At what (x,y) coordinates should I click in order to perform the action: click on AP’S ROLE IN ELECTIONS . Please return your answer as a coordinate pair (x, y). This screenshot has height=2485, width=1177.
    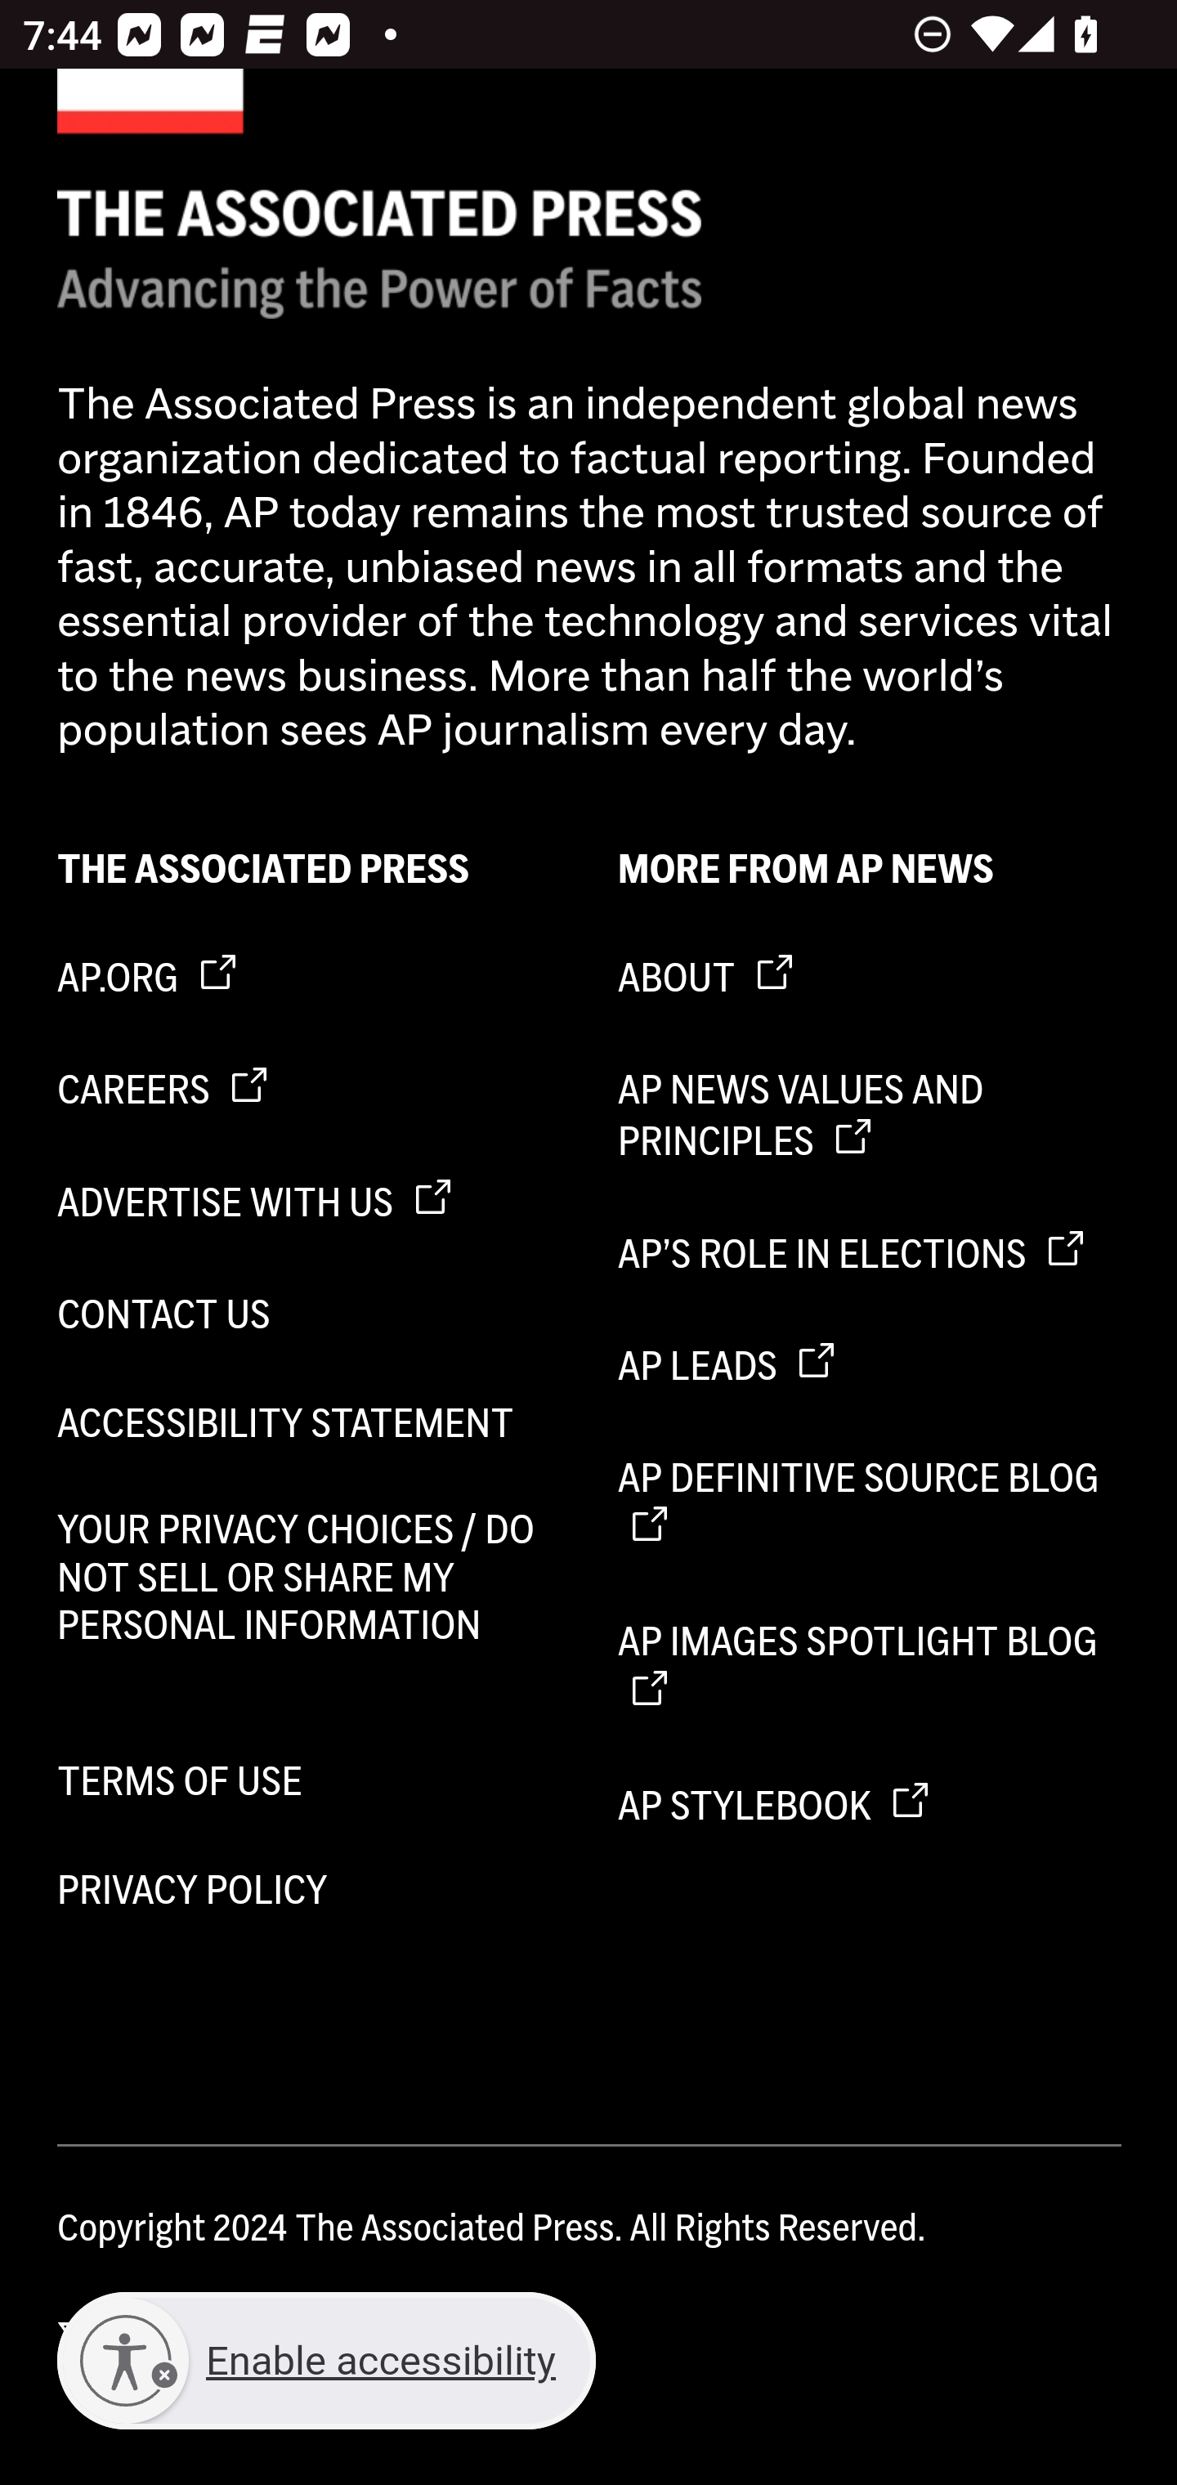
    Looking at the image, I should click on (871, 1254).